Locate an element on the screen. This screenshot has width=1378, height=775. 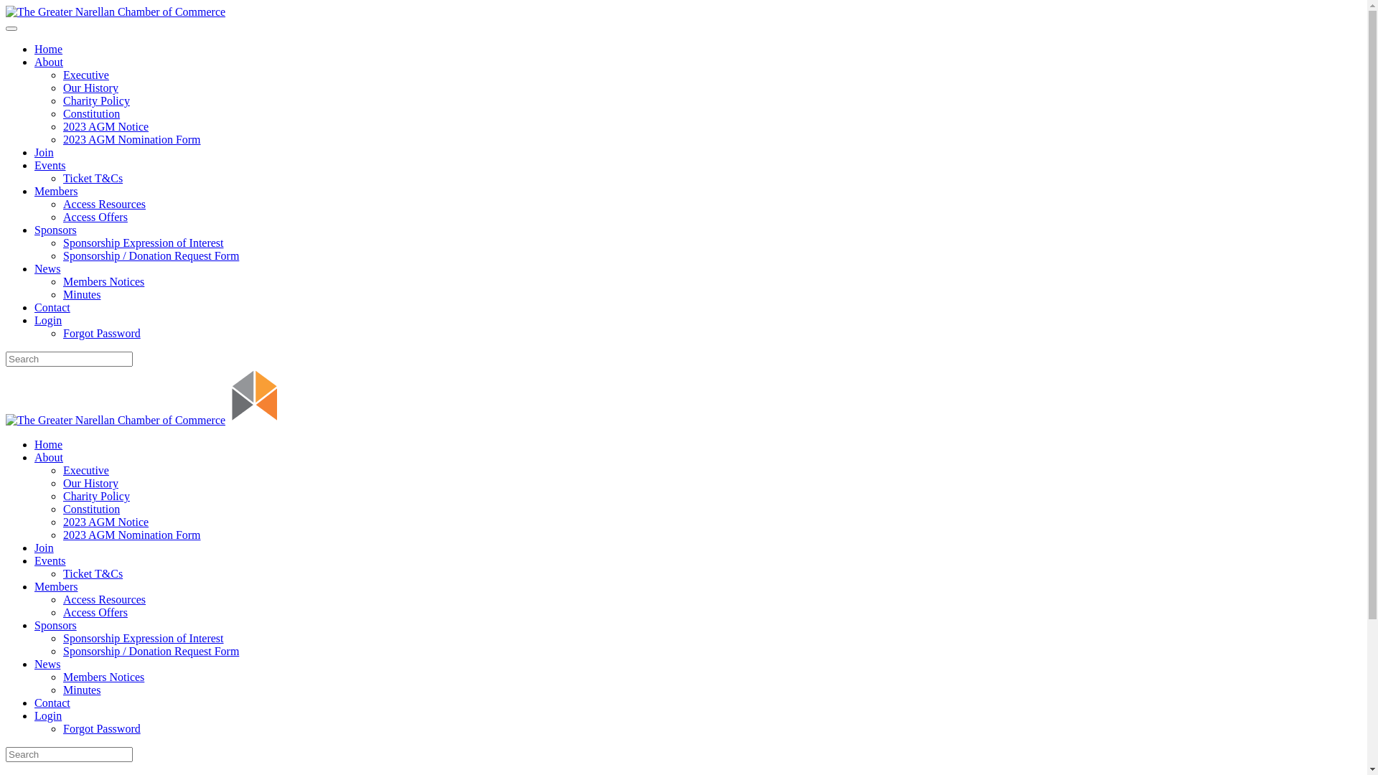
News is located at coordinates (47, 664).